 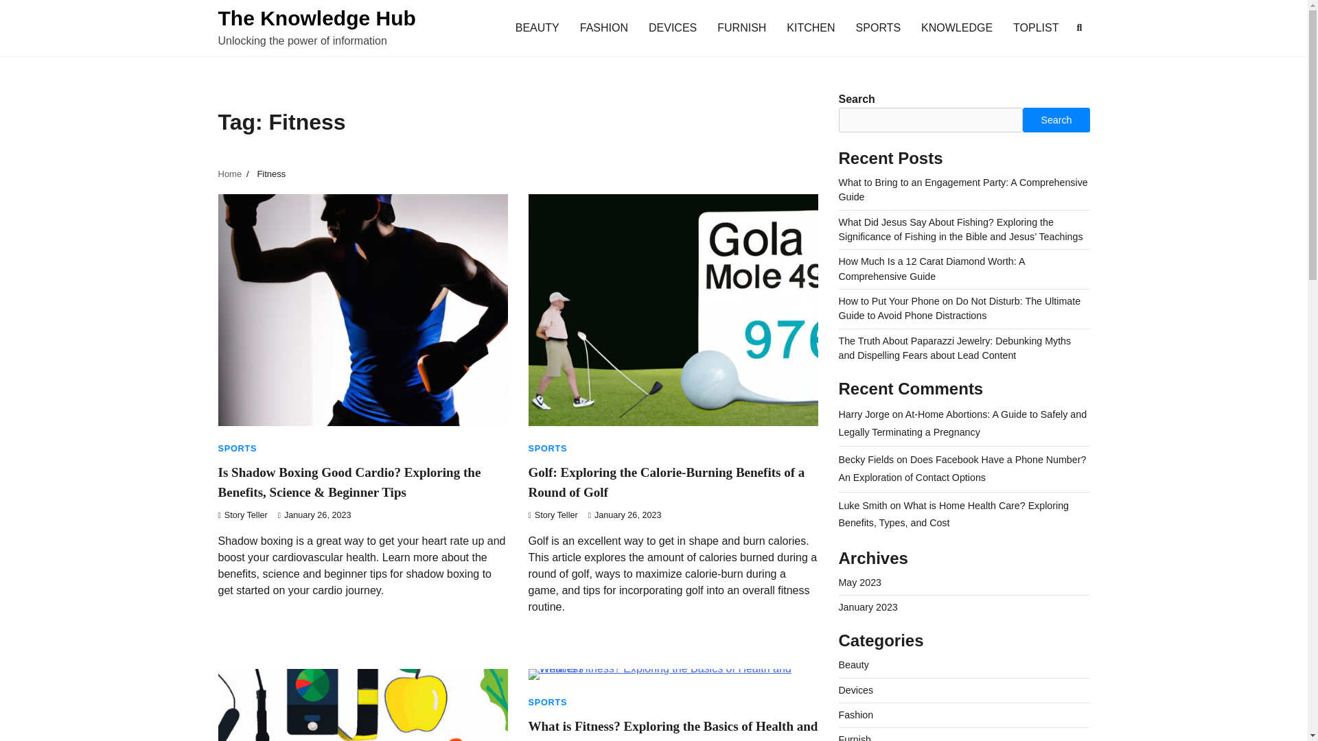 I want to click on Home, so click(x=231, y=174).